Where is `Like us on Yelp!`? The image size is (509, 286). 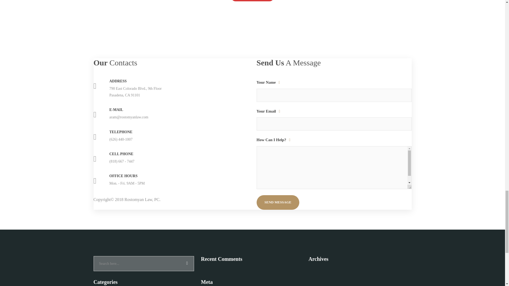 Like us on Yelp! is located at coordinates (252, 1).